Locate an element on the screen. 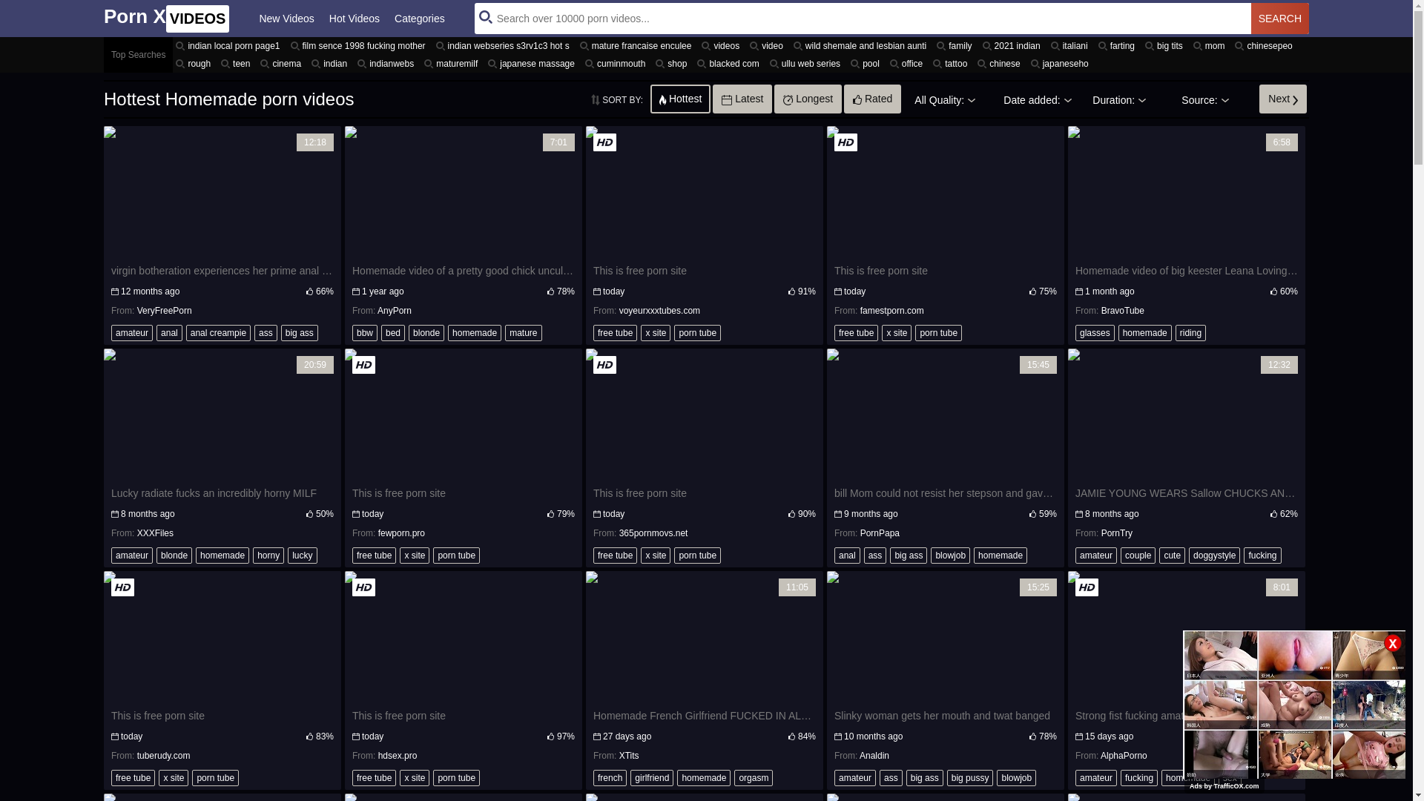  amateur is located at coordinates (855, 778).